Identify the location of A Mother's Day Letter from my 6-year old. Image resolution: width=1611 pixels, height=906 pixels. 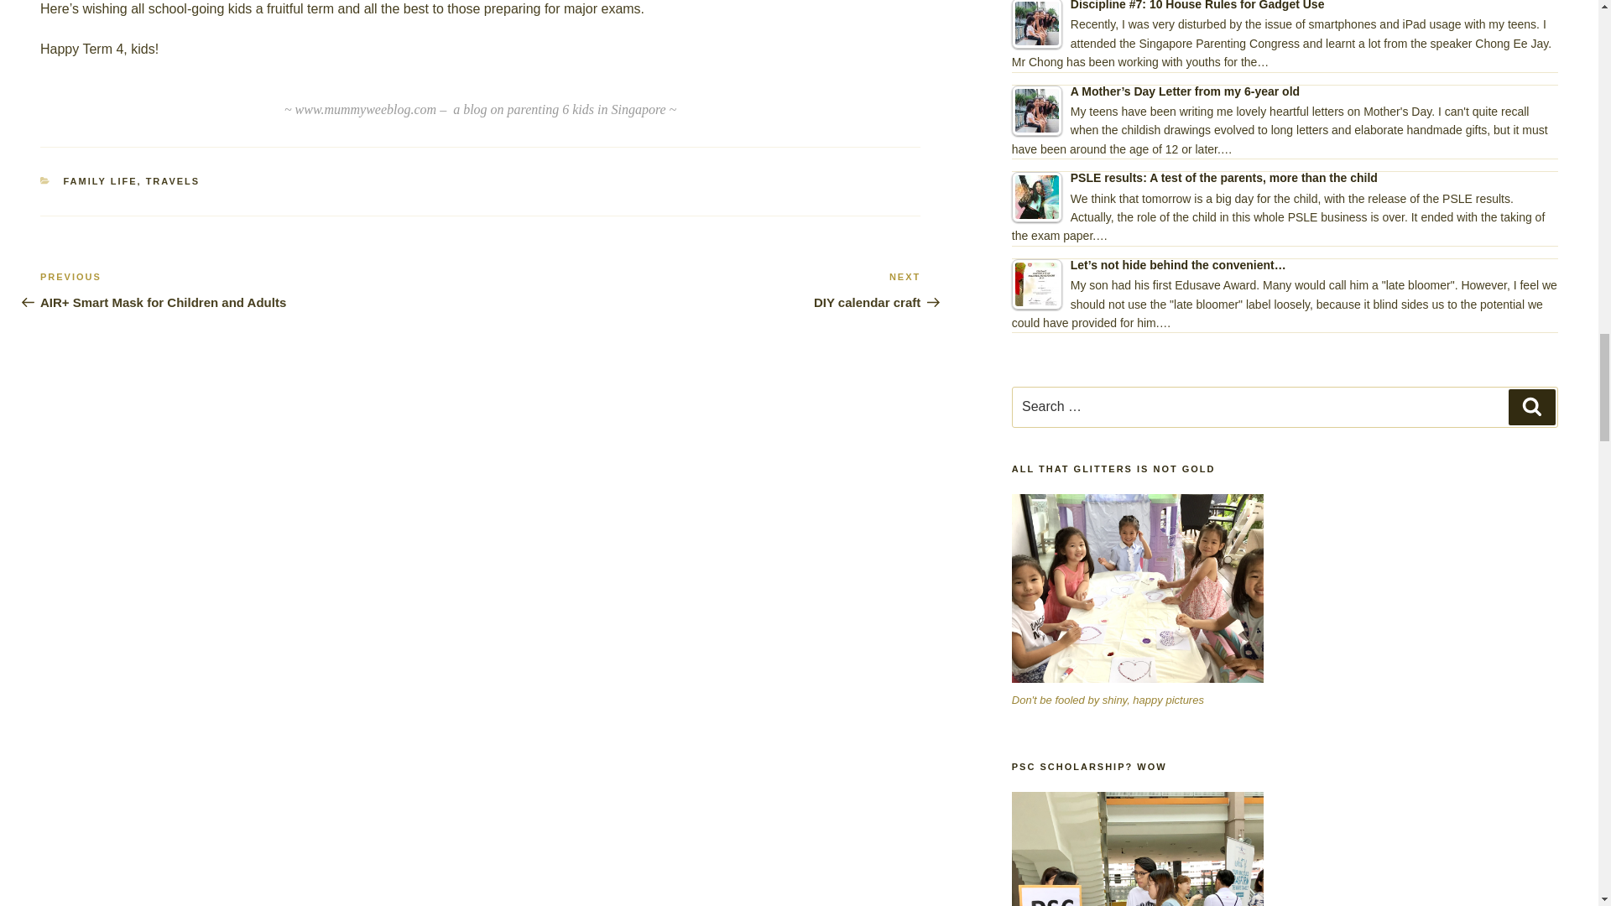
(101, 181).